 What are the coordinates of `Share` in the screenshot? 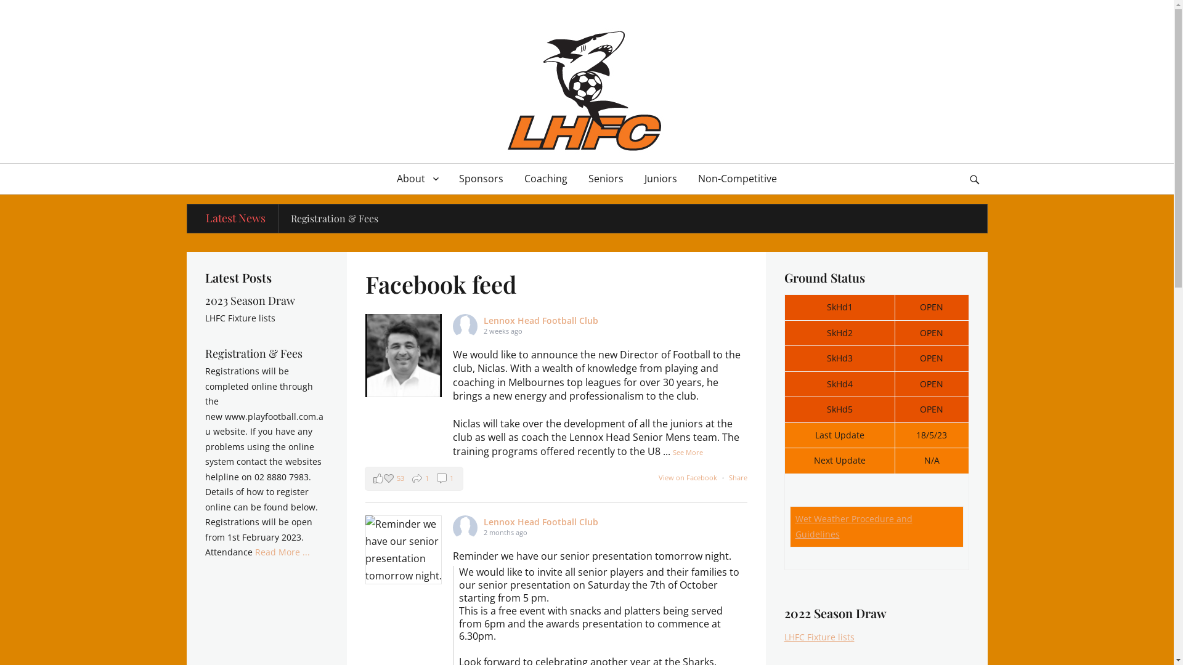 It's located at (738, 478).